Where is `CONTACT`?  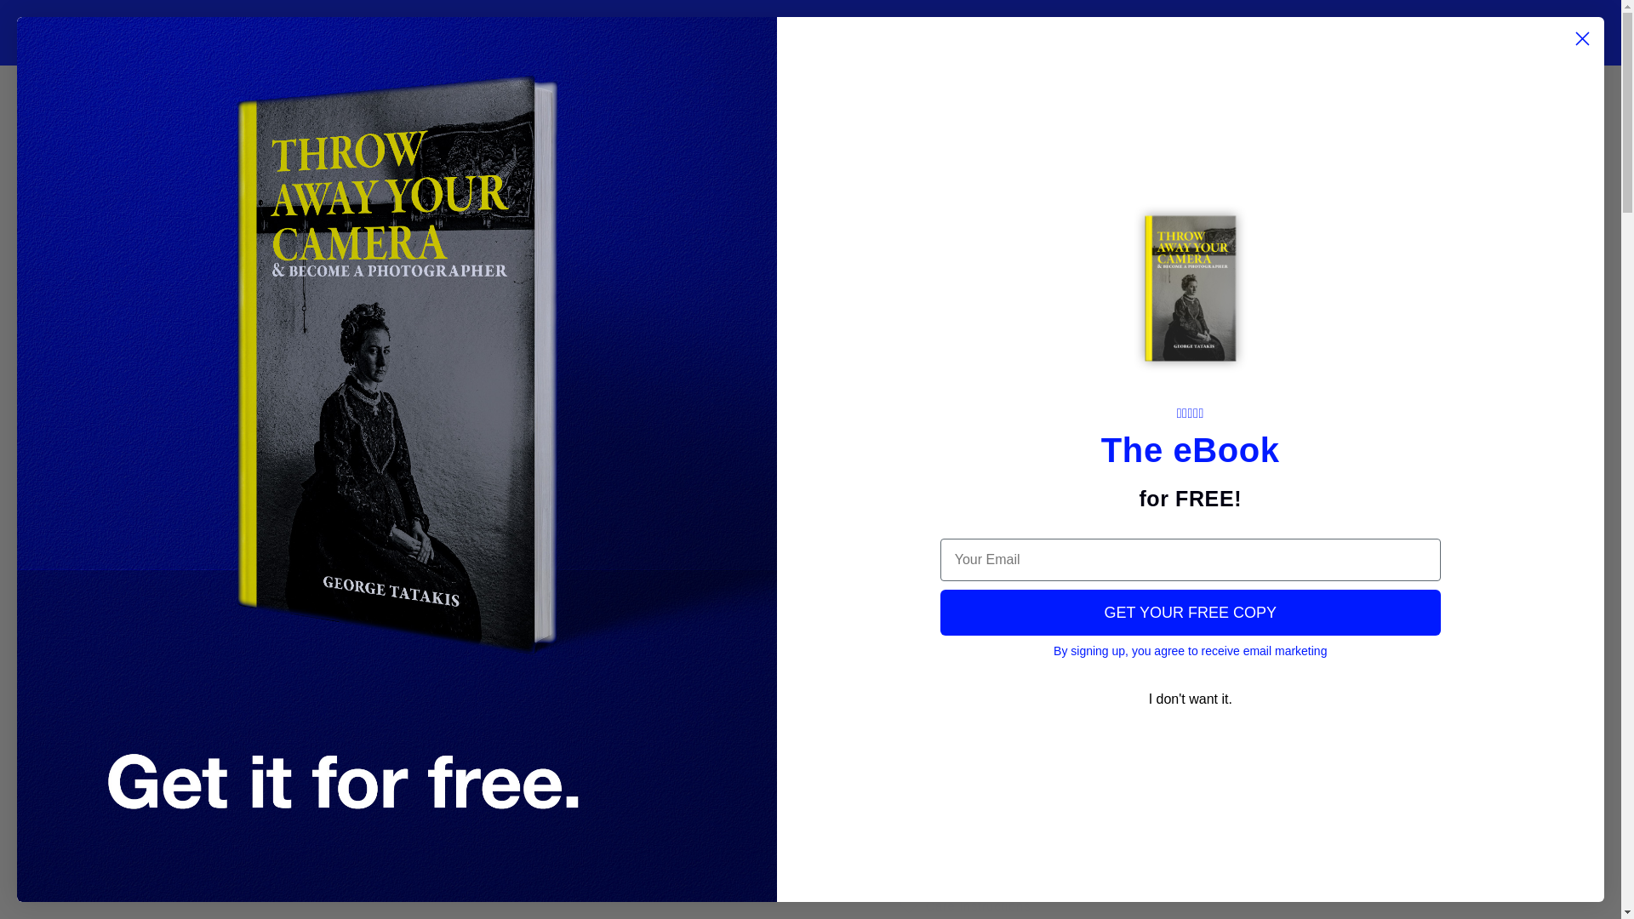
CONTACT is located at coordinates (692, 32).